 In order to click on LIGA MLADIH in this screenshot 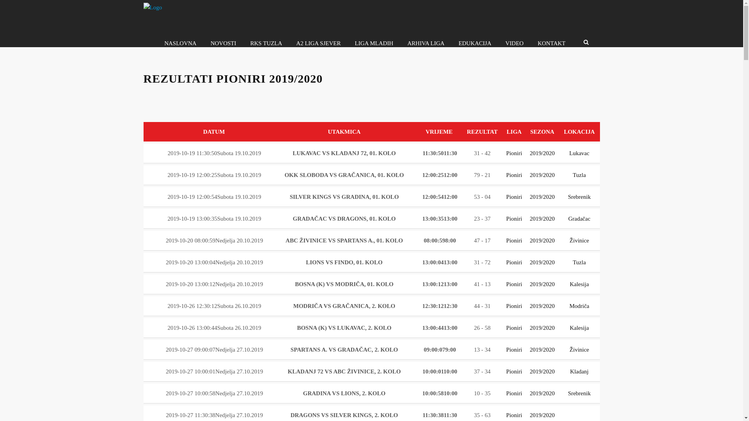, I will do `click(374, 43)`.